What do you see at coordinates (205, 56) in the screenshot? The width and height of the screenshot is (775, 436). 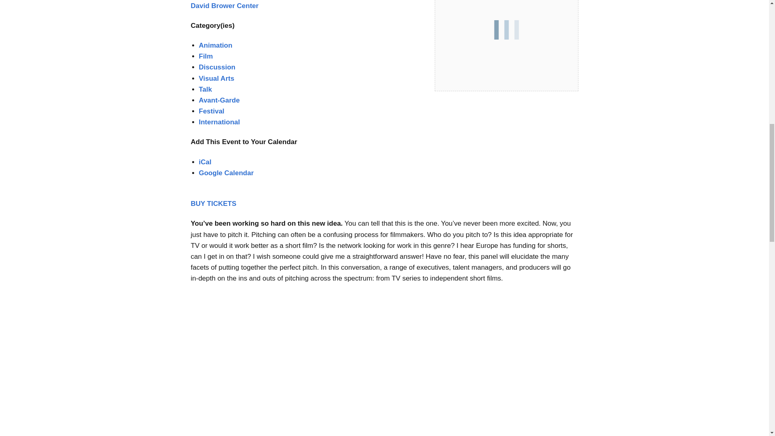 I see `Film` at bounding box center [205, 56].